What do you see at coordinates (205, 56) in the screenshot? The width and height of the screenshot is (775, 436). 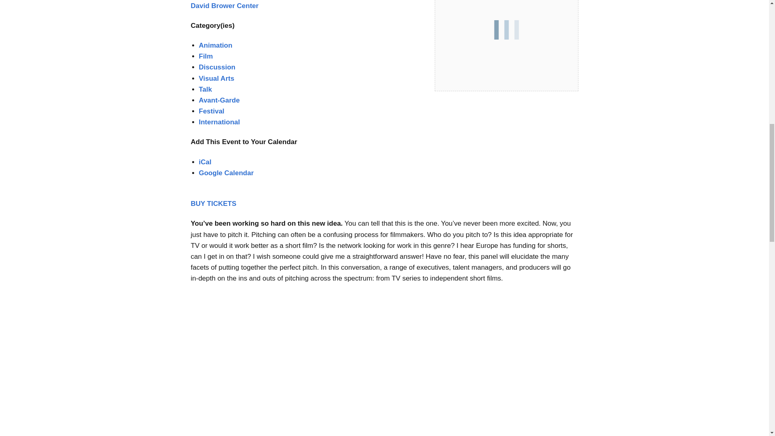 I see `Film` at bounding box center [205, 56].